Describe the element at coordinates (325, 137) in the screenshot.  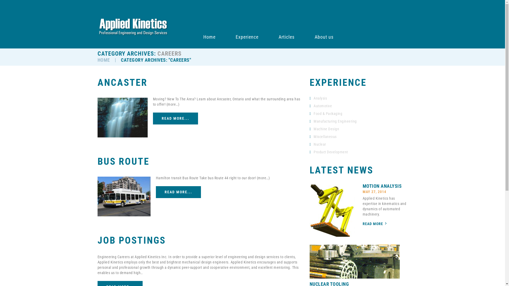
I see `Miscellaneous` at that location.